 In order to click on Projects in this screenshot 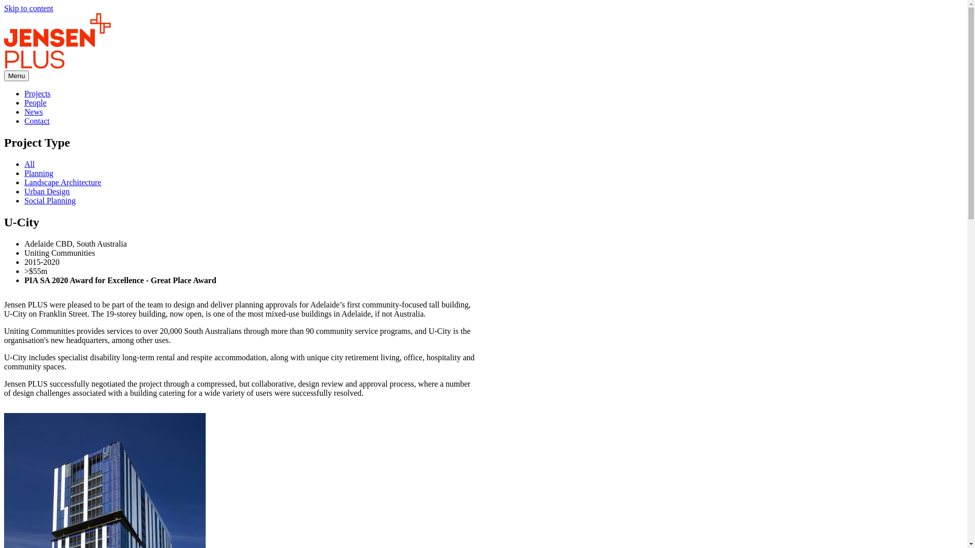, I will do `click(38, 93)`.